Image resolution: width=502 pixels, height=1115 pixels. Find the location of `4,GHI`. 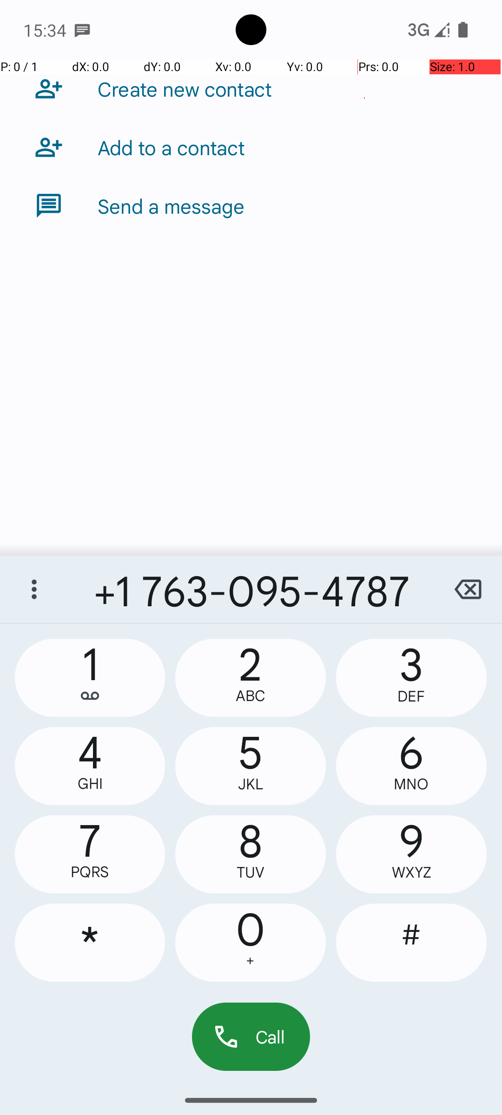

4,GHI is located at coordinates (90, 766).